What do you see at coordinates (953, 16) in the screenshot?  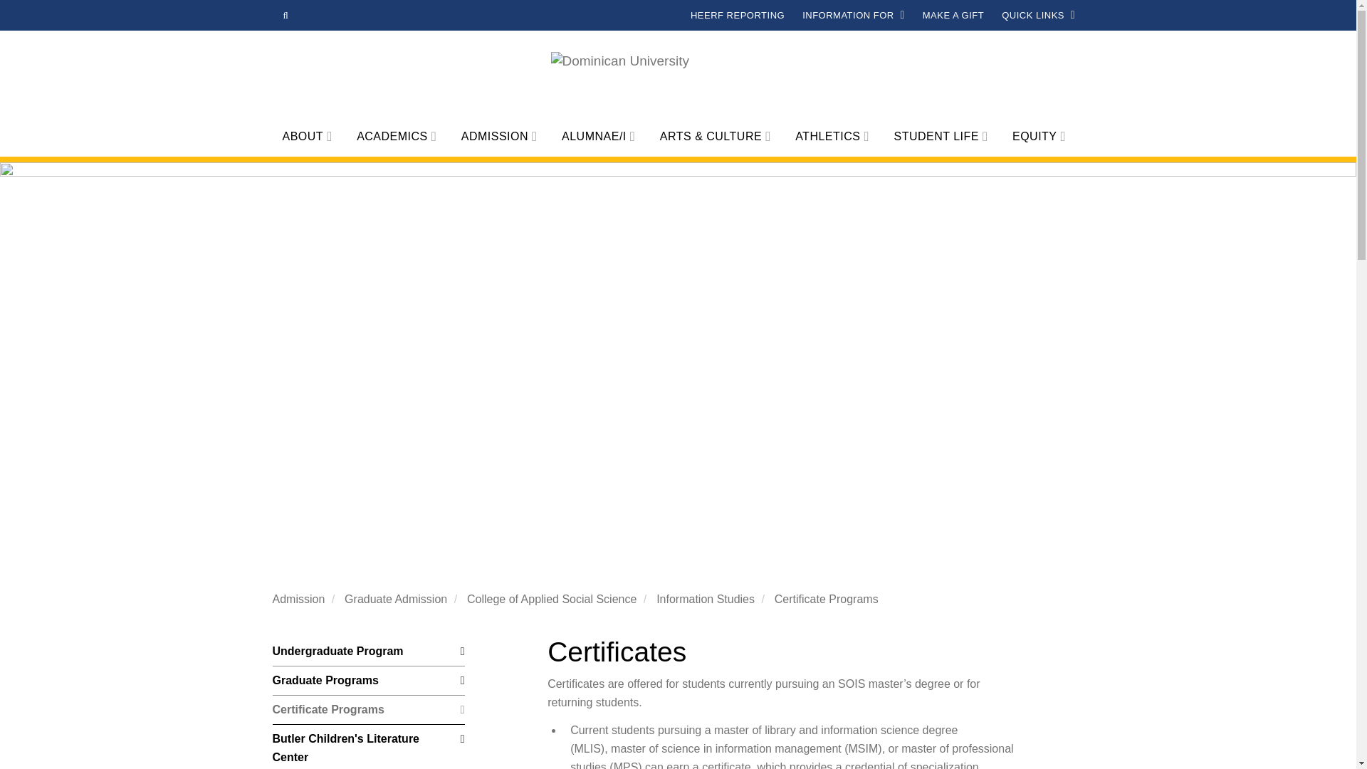 I see `MAKE A GIFT` at bounding box center [953, 16].